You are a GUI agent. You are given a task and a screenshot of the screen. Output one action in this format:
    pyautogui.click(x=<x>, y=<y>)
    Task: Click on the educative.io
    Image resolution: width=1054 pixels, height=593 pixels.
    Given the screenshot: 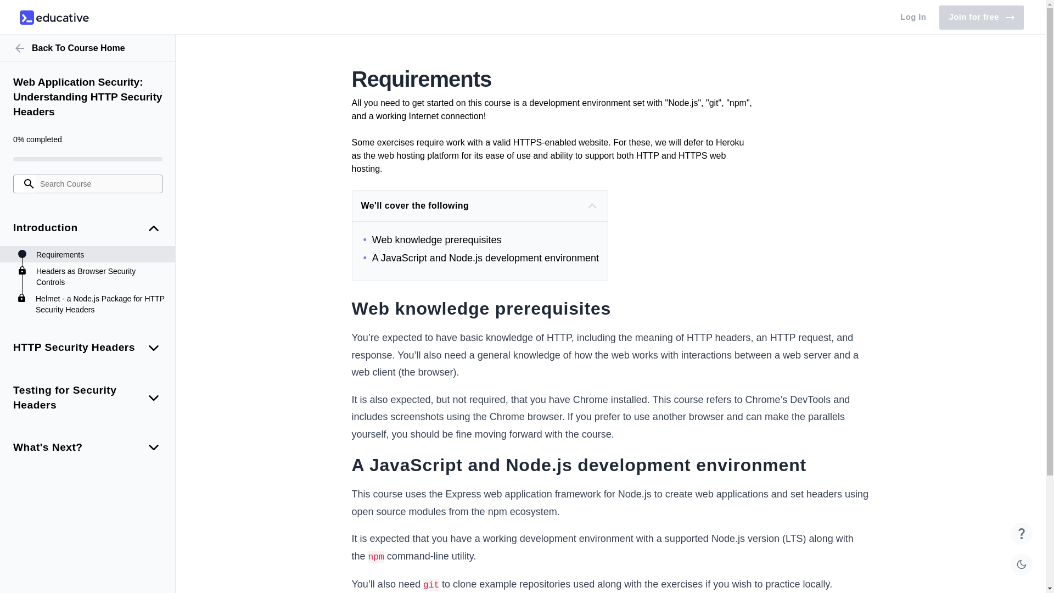 What is the action you would take?
    pyautogui.click(x=88, y=48)
    